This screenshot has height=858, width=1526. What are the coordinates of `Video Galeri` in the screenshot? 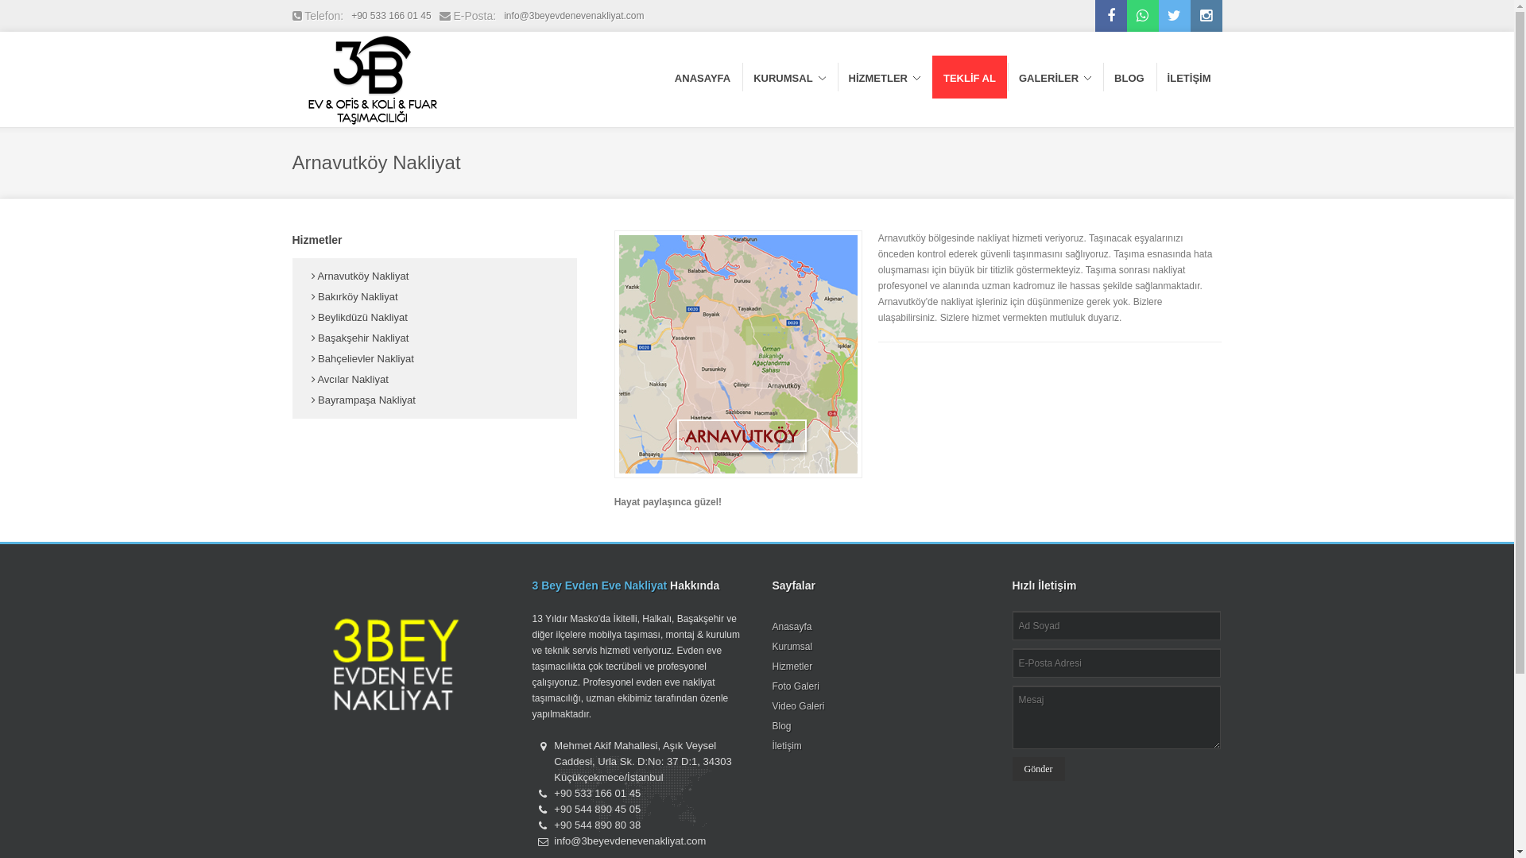 It's located at (799, 706).